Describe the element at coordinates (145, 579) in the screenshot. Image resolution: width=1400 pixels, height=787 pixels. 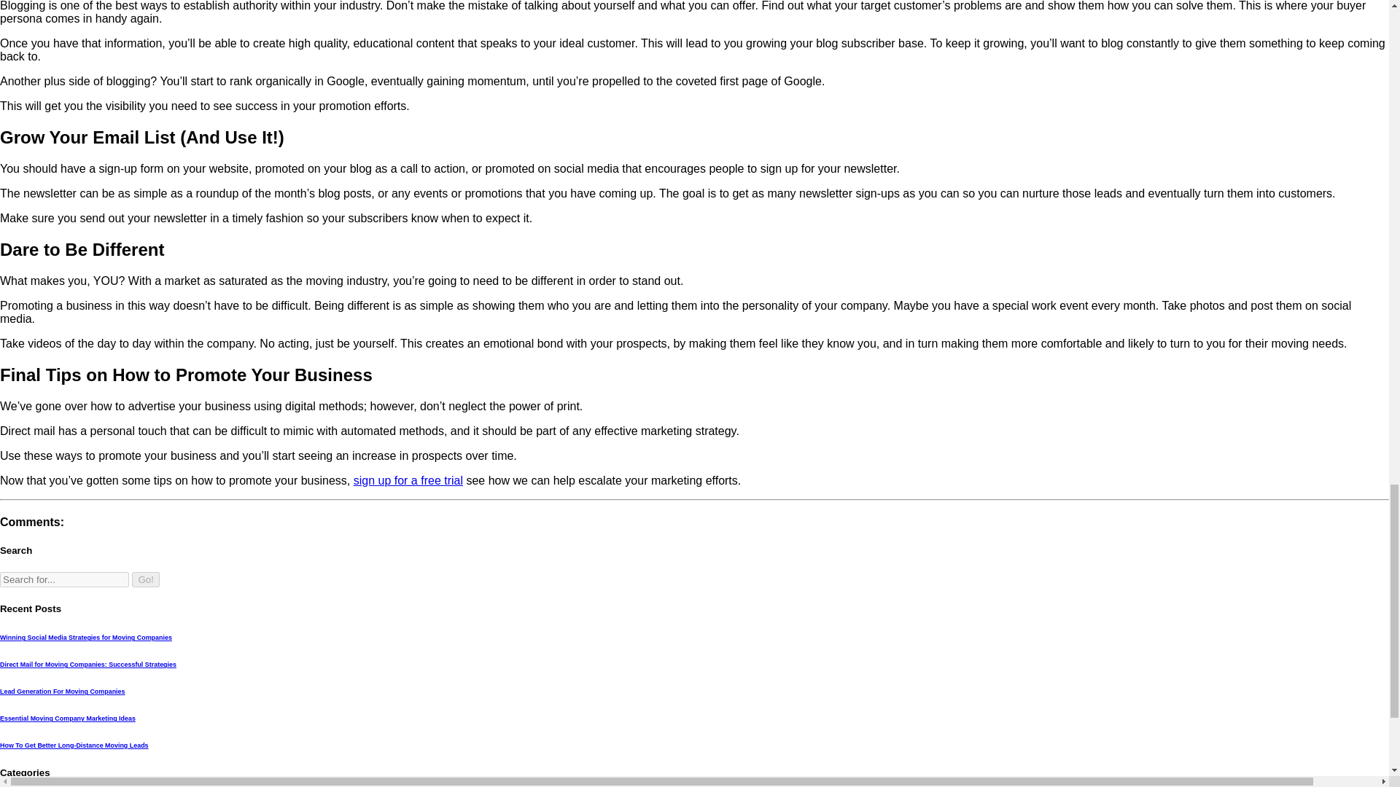
I see `Go!` at that location.